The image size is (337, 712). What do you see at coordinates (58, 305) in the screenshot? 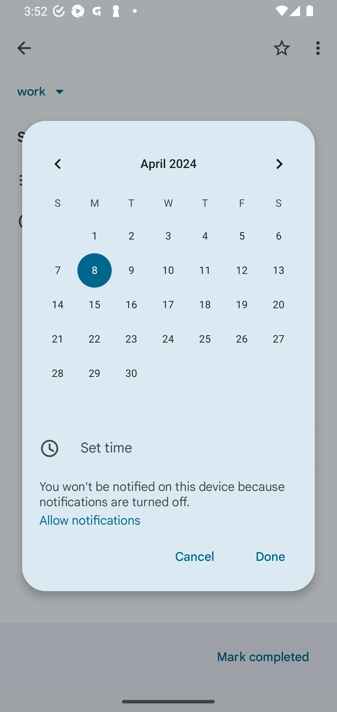
I see `14 14 April 2024` at bounding box center [58, 305].